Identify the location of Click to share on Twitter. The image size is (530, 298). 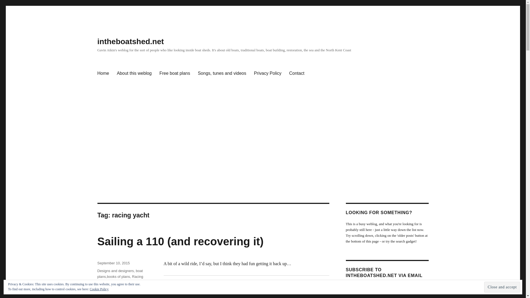
(234, 295).